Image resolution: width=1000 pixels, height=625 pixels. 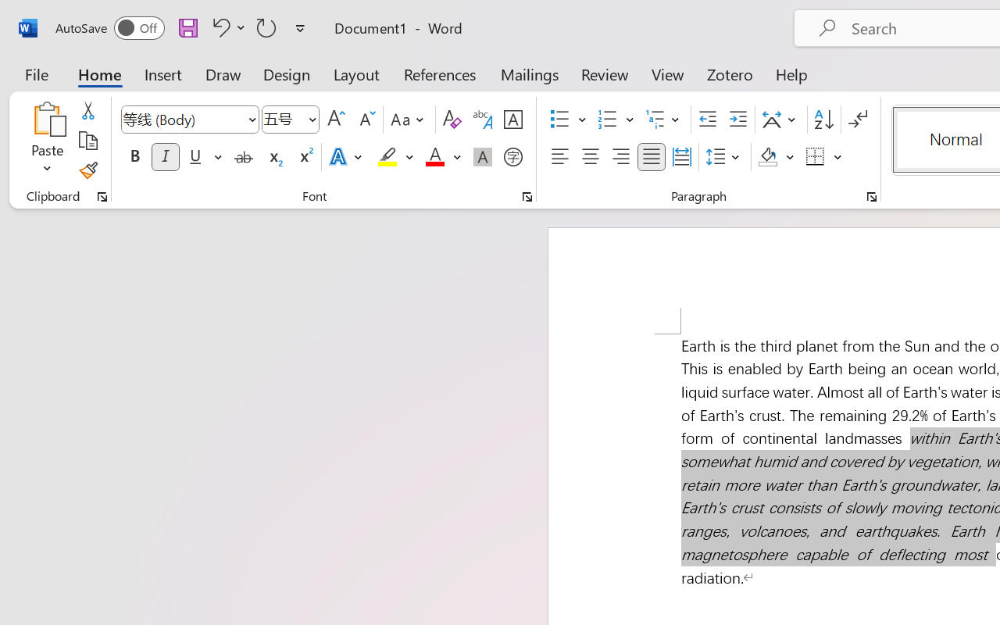 What do you see at coordinates (652, 157) in the screenshot?
I see `Justify` at bounding box center [652, 157].